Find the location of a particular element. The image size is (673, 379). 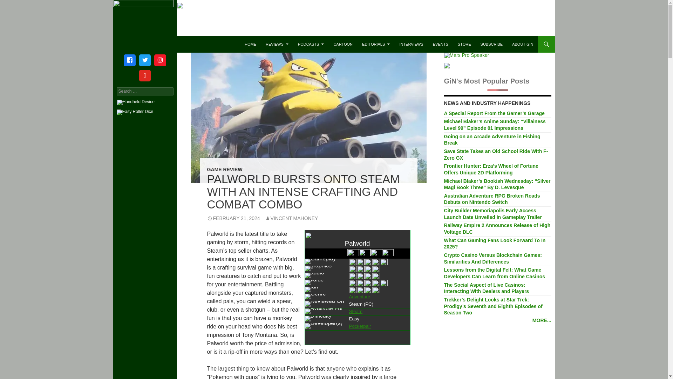

EDITORIALS is located at coordinates (376, 44).